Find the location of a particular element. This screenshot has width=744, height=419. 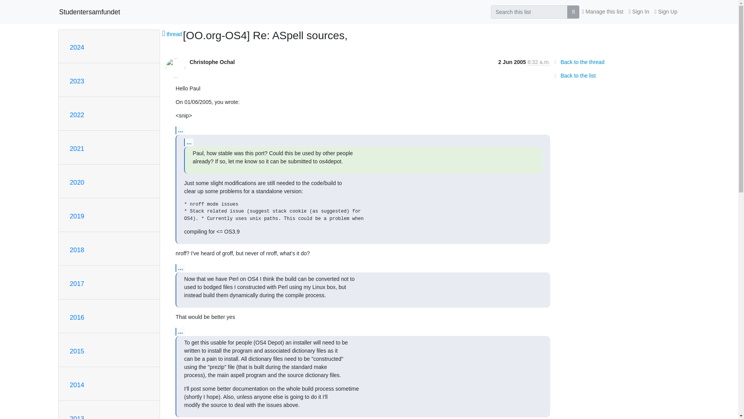

Sender's time: June 2, 2005, 7:32 a.m. is located at coordinates (539, 62).